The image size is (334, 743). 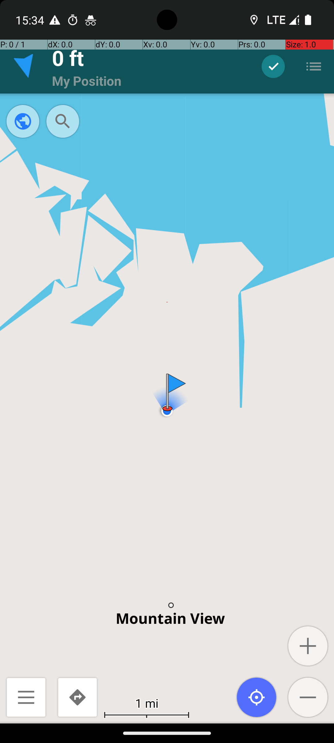 What do you see at coordinates (257, 697) in the screenshot?
I see `Where am I` at bounding box center [257, 697].